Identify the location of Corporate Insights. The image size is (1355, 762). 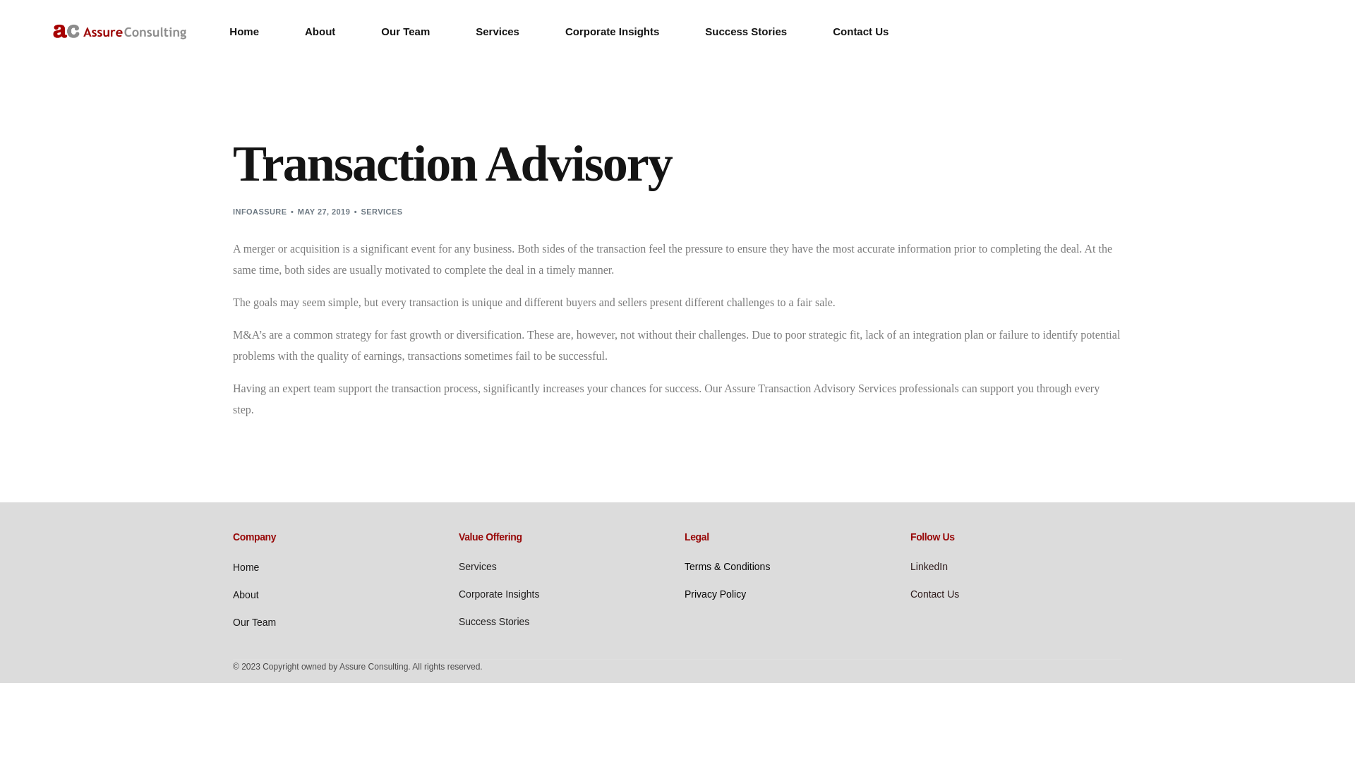
(565, 594).